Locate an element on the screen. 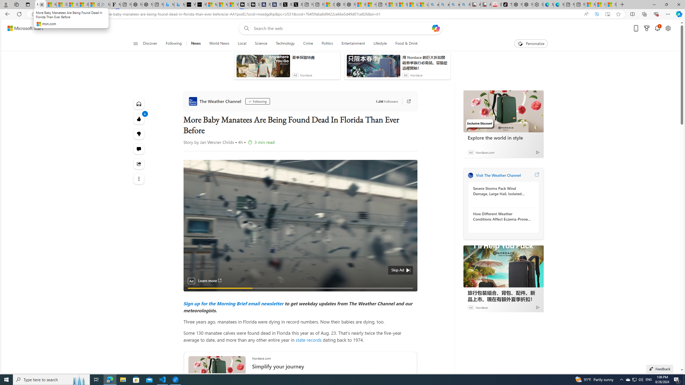  Nordace.com is located at coordinates (485, 152).